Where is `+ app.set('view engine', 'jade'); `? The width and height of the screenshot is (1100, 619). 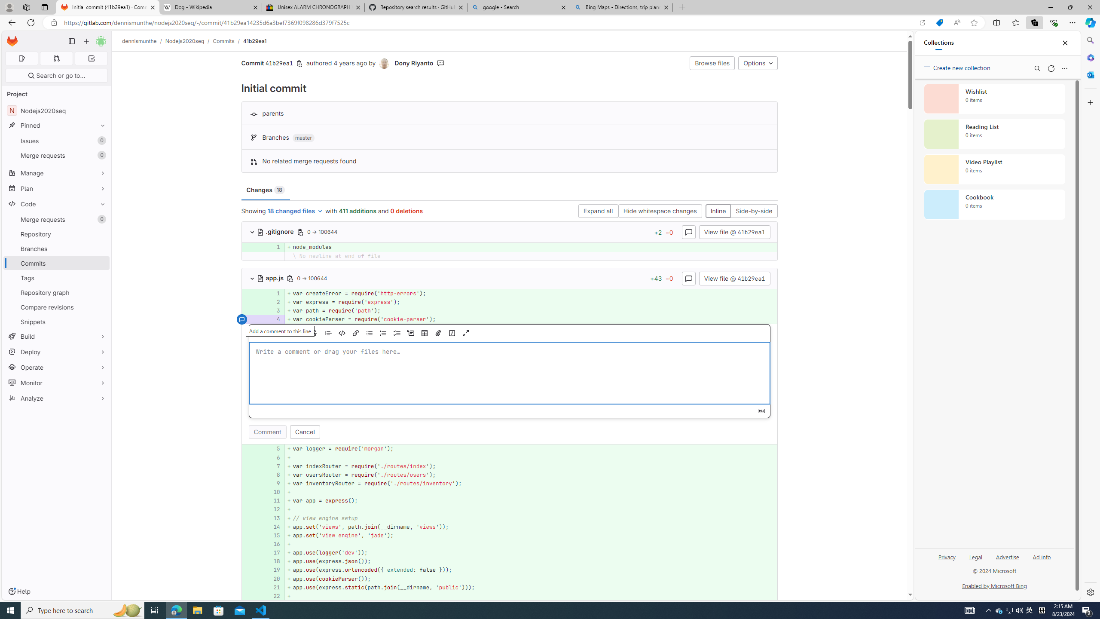 + app.set('view engine', 'jade');  is located at coordinates (531, 535).